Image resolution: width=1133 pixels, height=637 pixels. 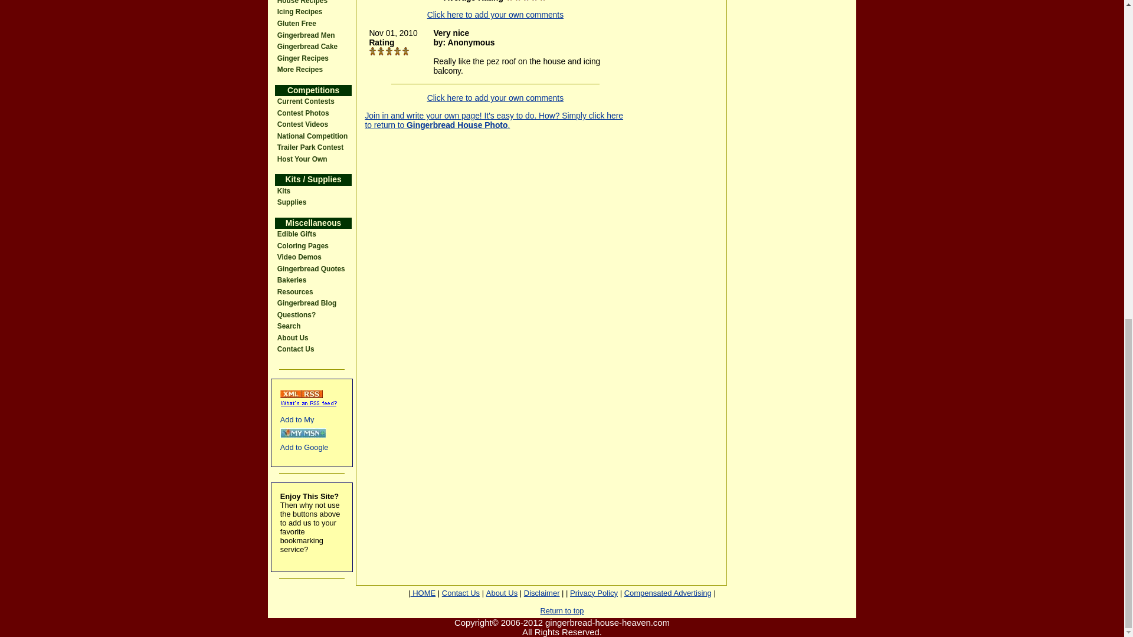 I want to click on Click here to add your own comments, so click(x=495, y=15).